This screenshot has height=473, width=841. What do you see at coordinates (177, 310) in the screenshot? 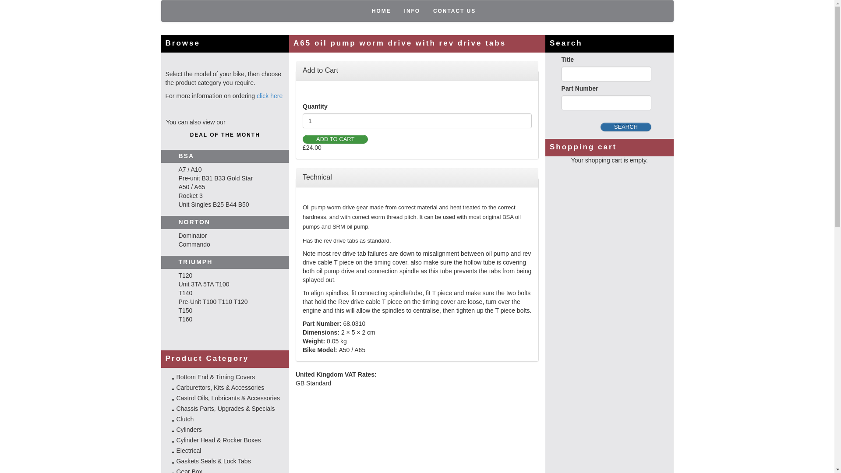
I see `T150` at bounding box center [177, 310].